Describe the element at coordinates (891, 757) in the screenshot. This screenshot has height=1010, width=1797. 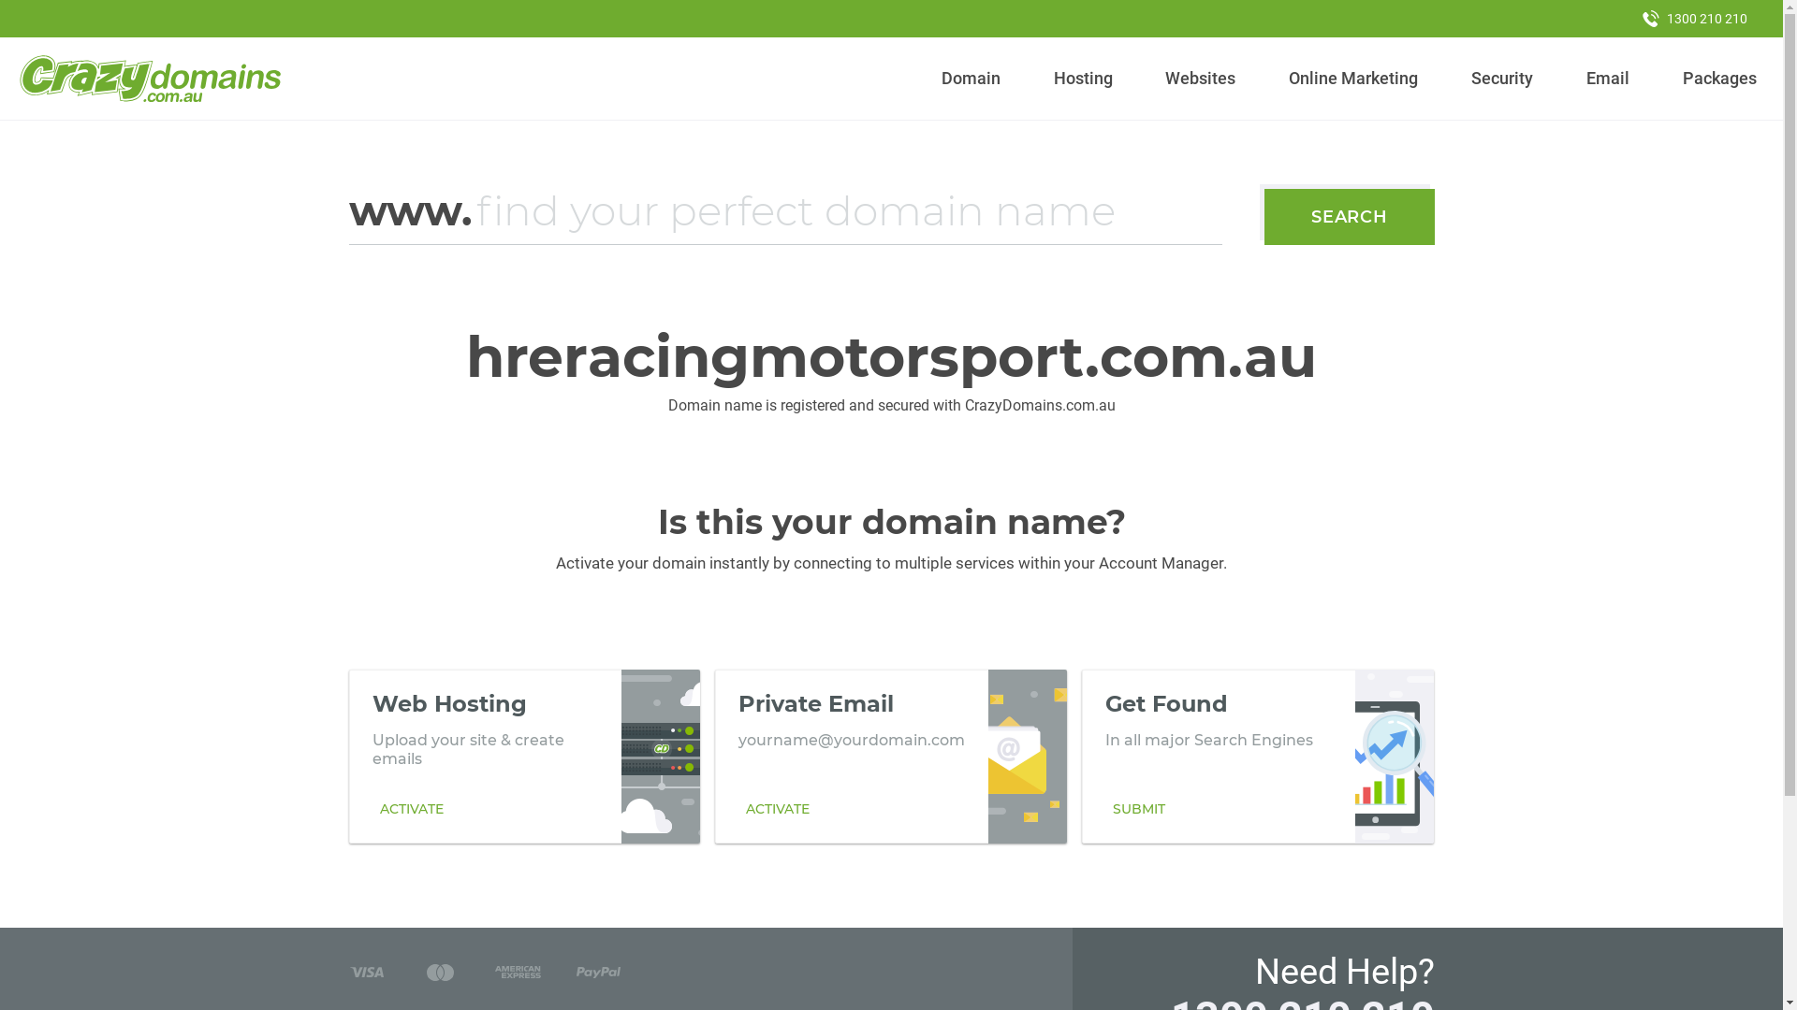
I see `Private Email
yourname@yourdomain.com
ACTIVATE` at that location.